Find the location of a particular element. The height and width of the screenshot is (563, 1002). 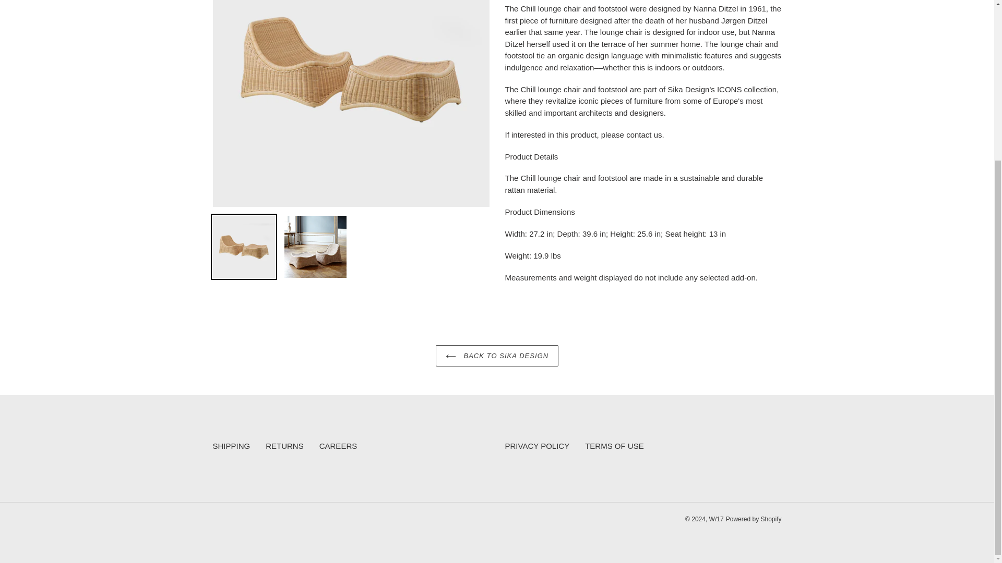

RETURNS is located at coordinates (284, 446).